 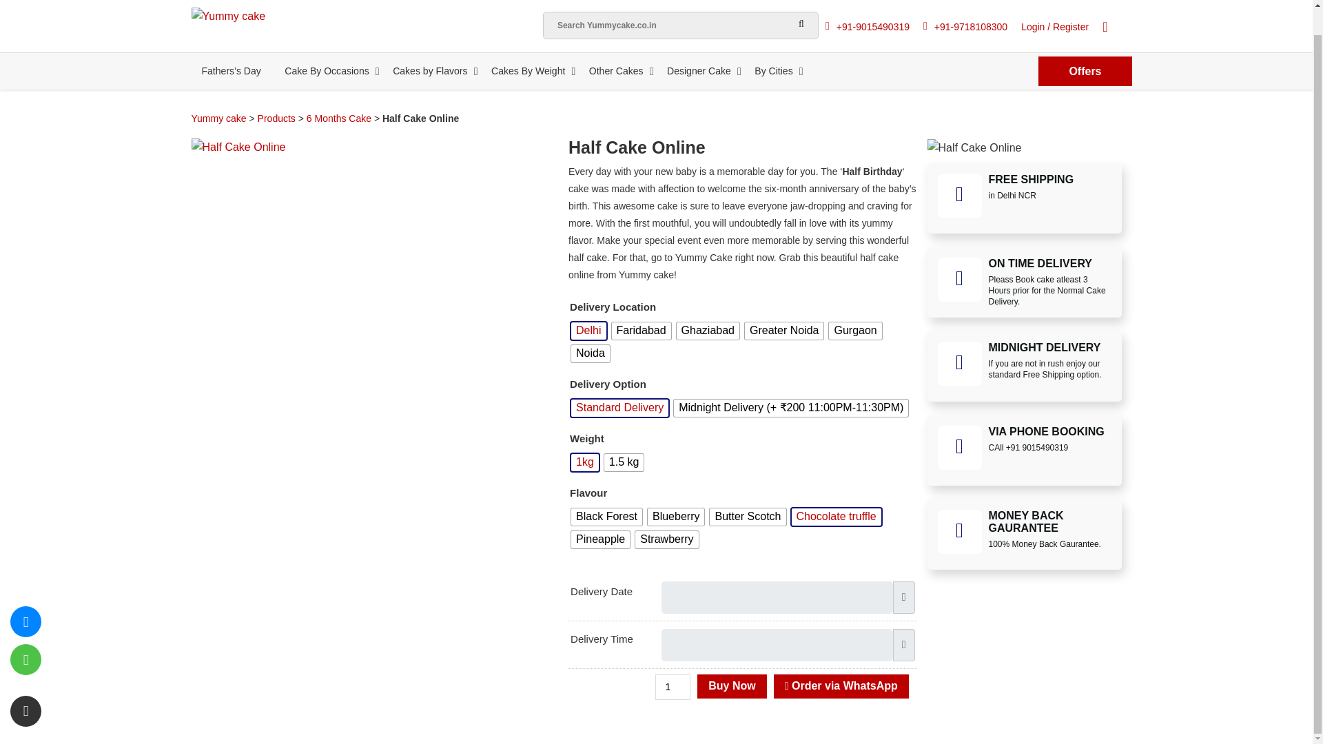 What do you see at coordinates (854, 331) in the screenshot?
I see `Gurgaon` at bounding box center [854, 331].